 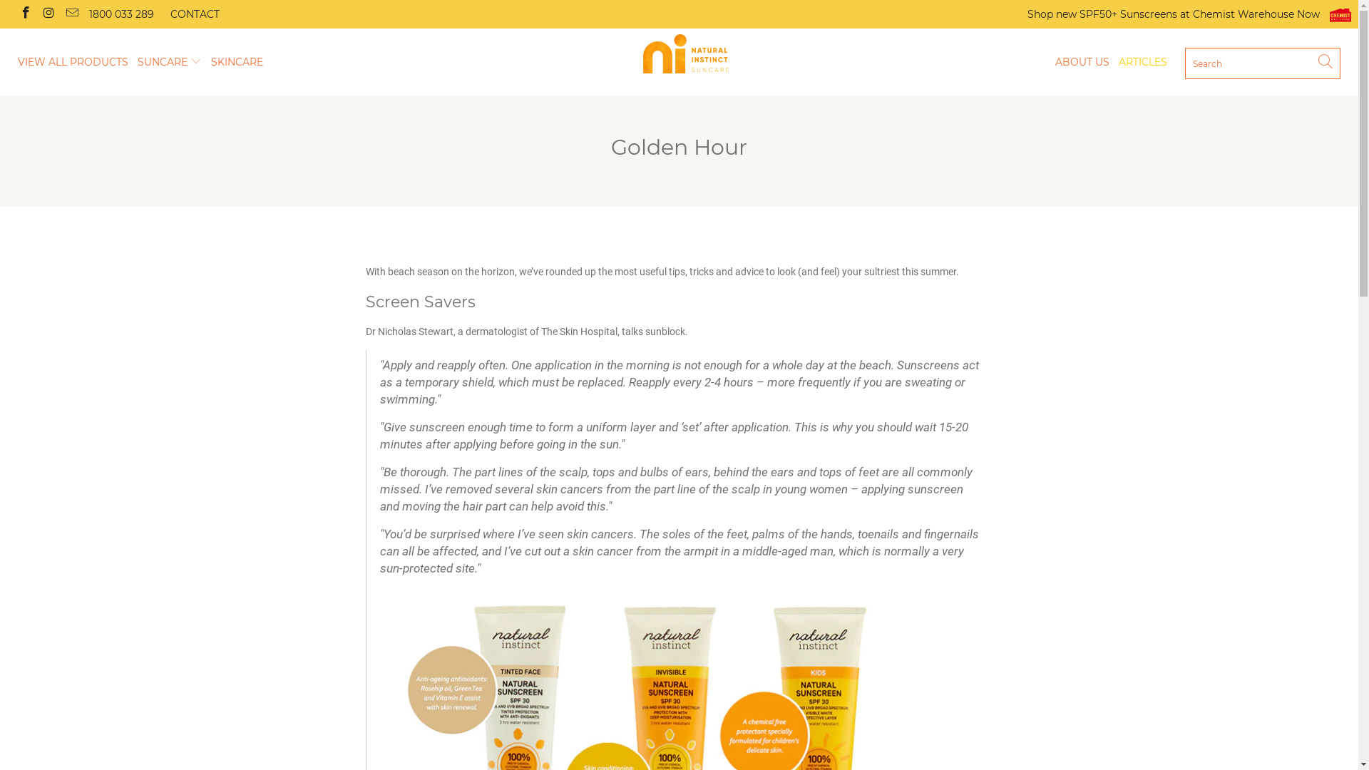 I want to click on SKINCARE, so click(x=237, y=63).